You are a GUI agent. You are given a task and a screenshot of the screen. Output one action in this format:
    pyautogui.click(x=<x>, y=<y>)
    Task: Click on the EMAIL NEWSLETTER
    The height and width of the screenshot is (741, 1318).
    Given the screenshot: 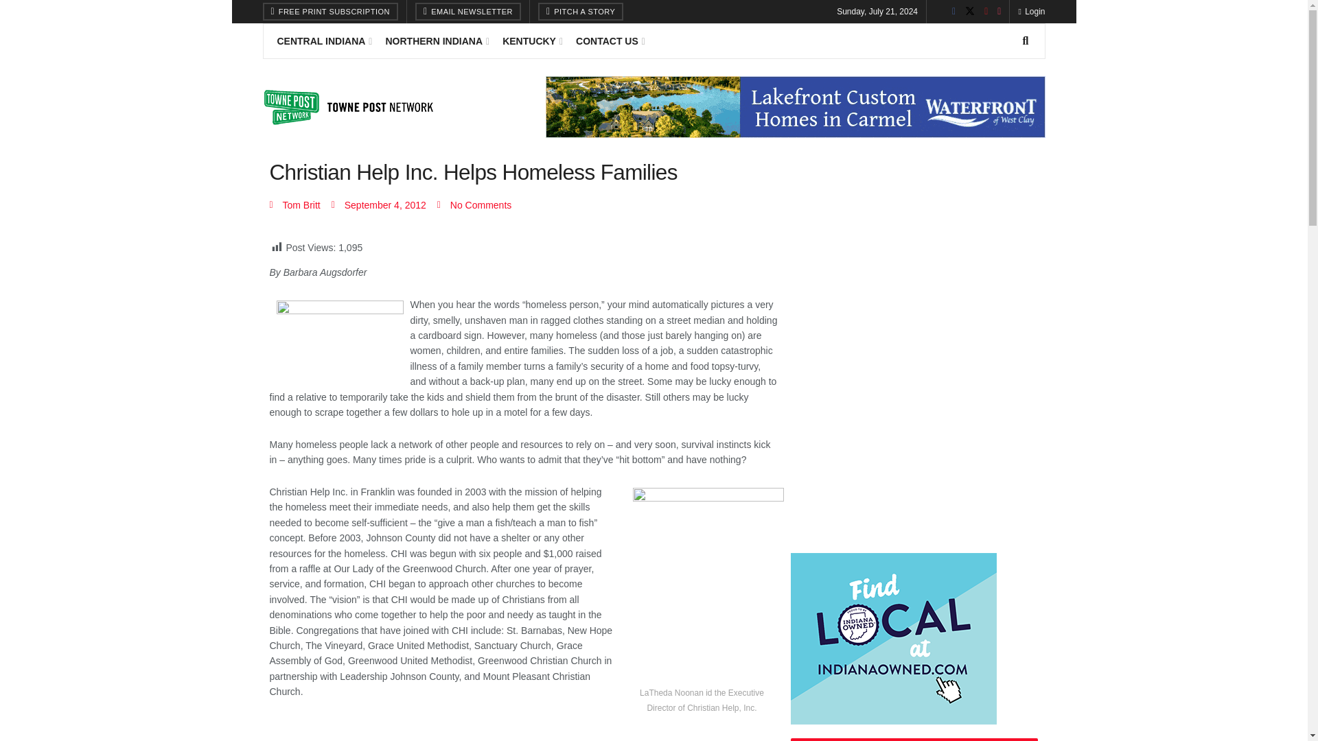 What is the action you would take?
    pyautogui.click(x=467, y=12)
    